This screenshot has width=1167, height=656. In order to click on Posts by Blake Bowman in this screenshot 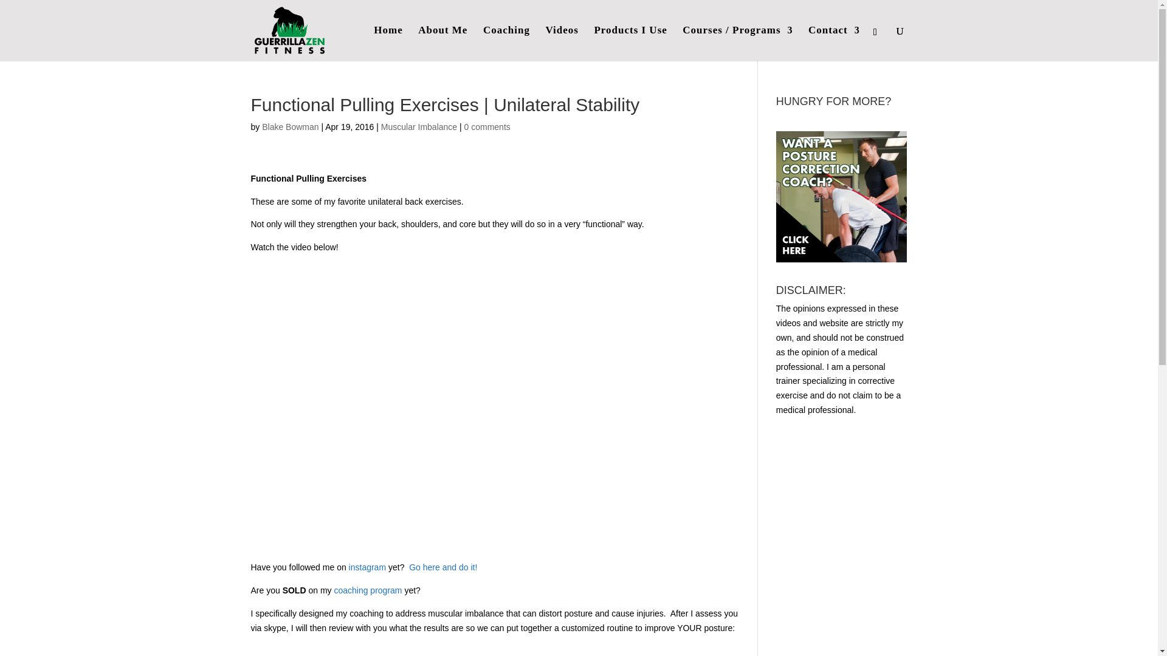, I will do `click(290, 126)`.